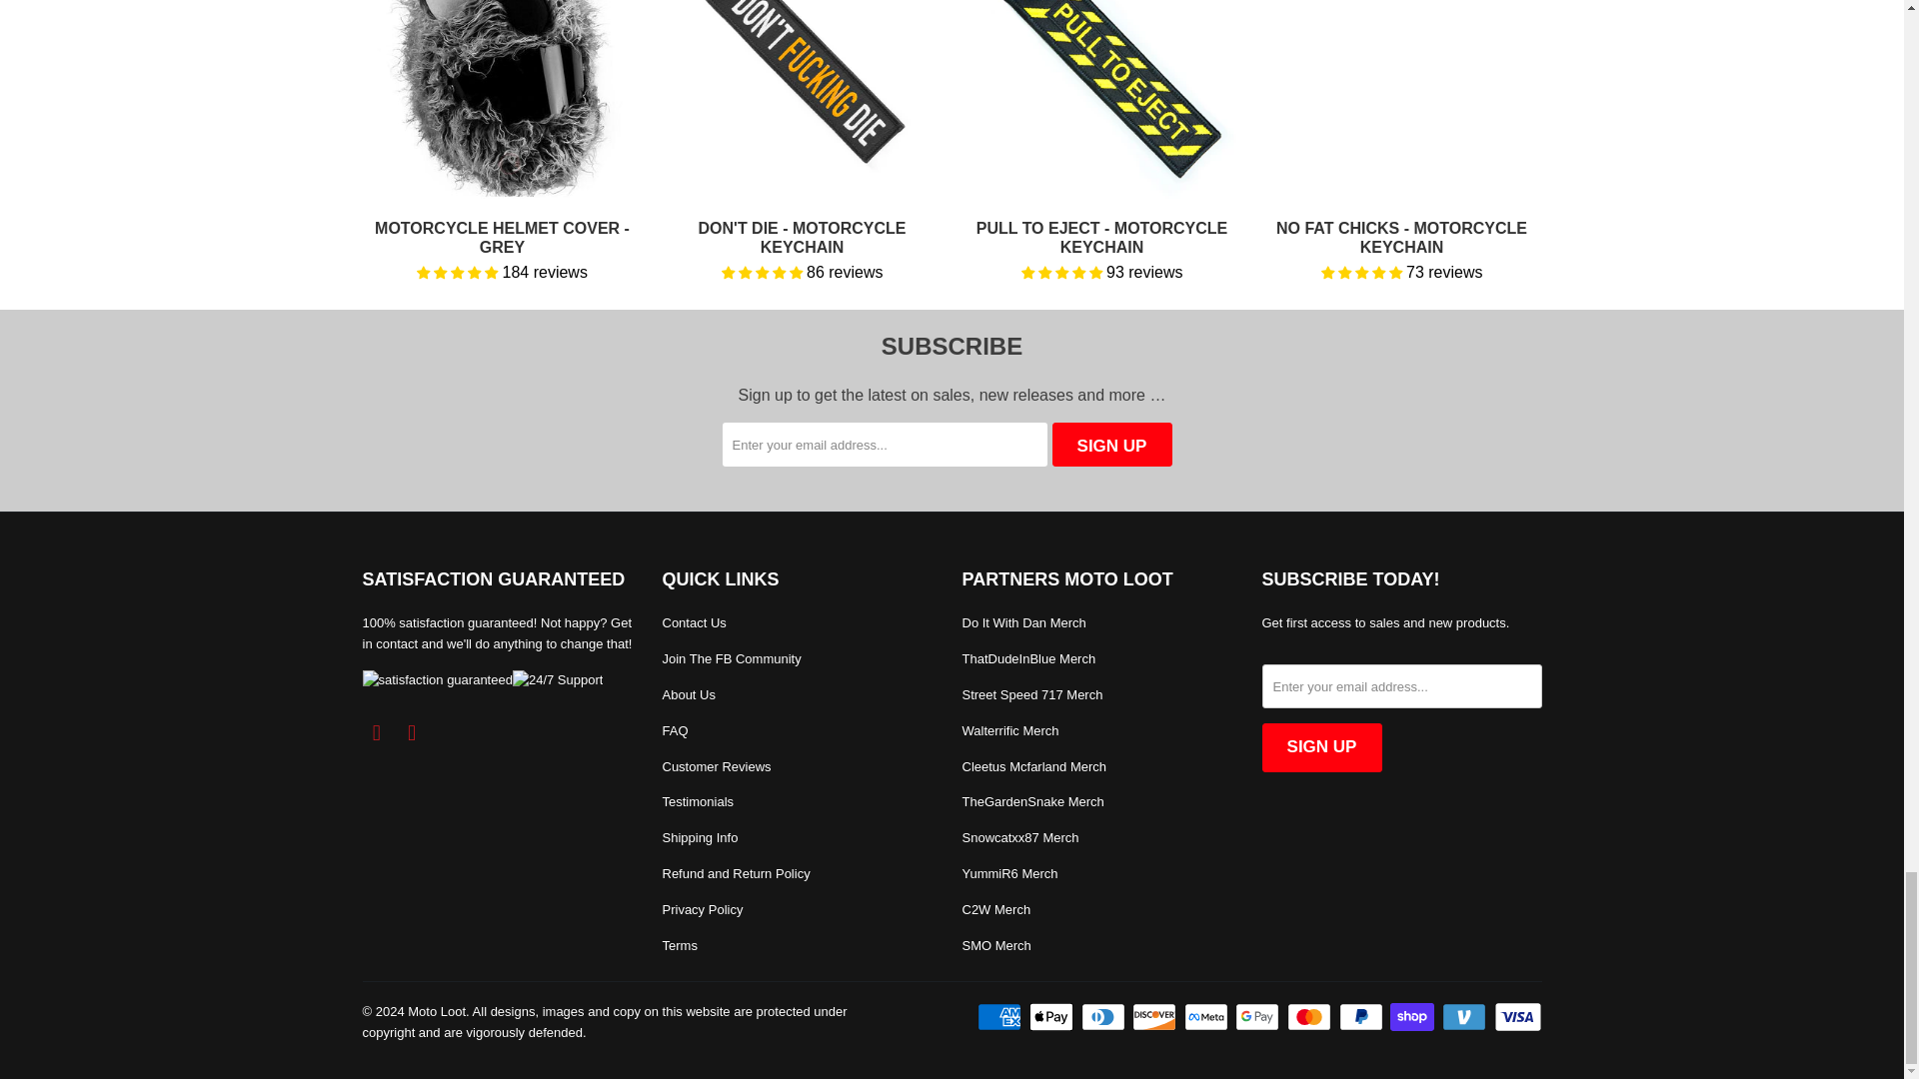 The image size is (1919, 1079). What do you see at coordinates (1516, 1017) in the screenshot?
I see `Visa` at bounding box center [1516, 1017].